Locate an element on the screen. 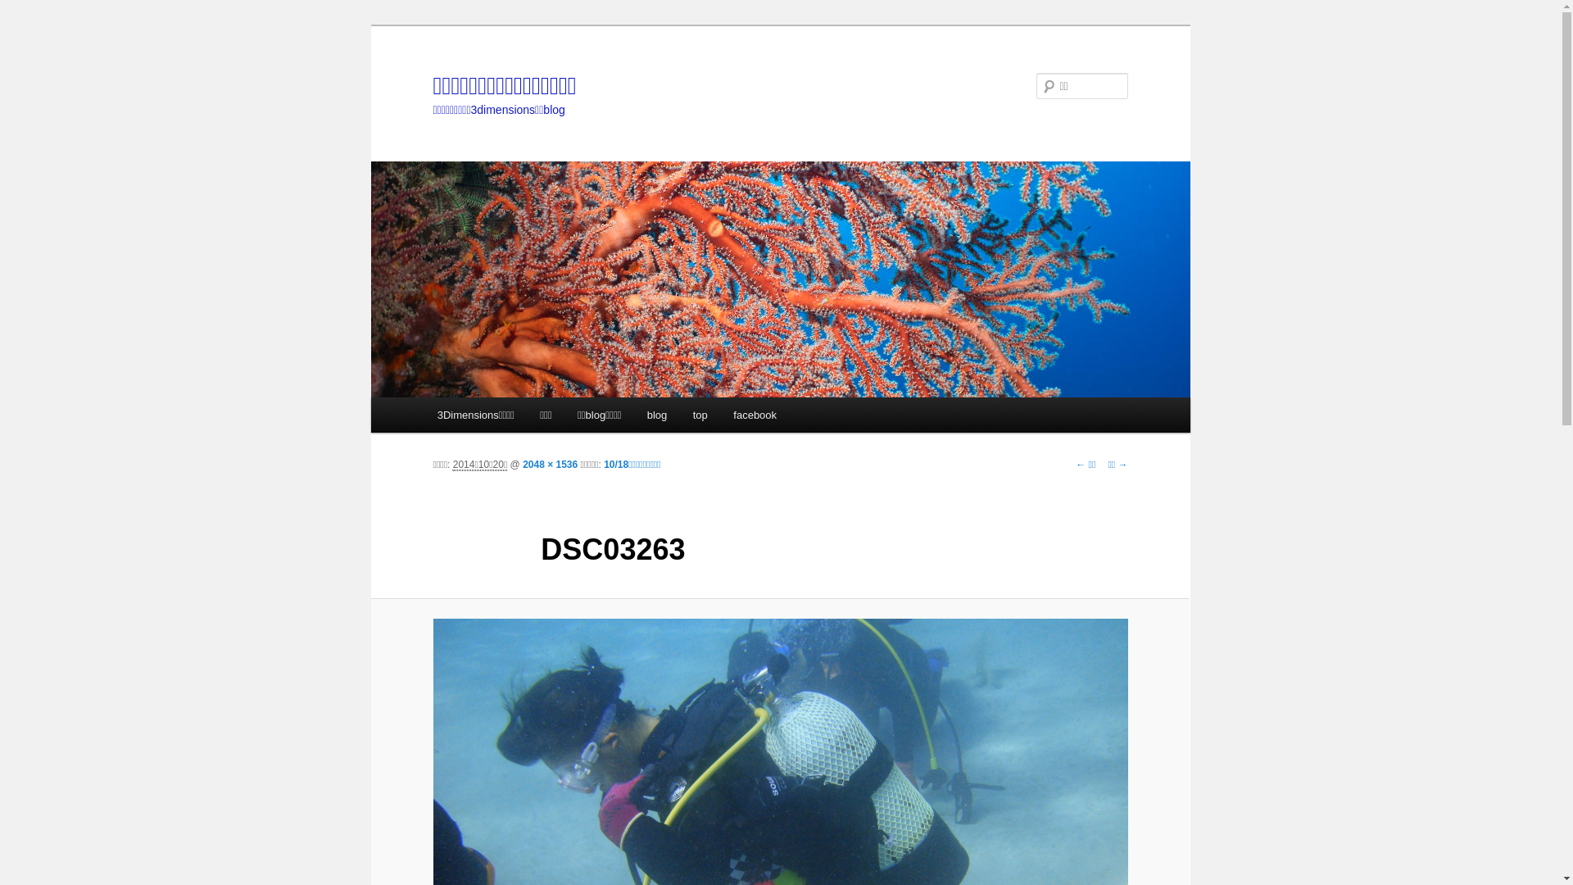  top is located at coordinates (700, 415).